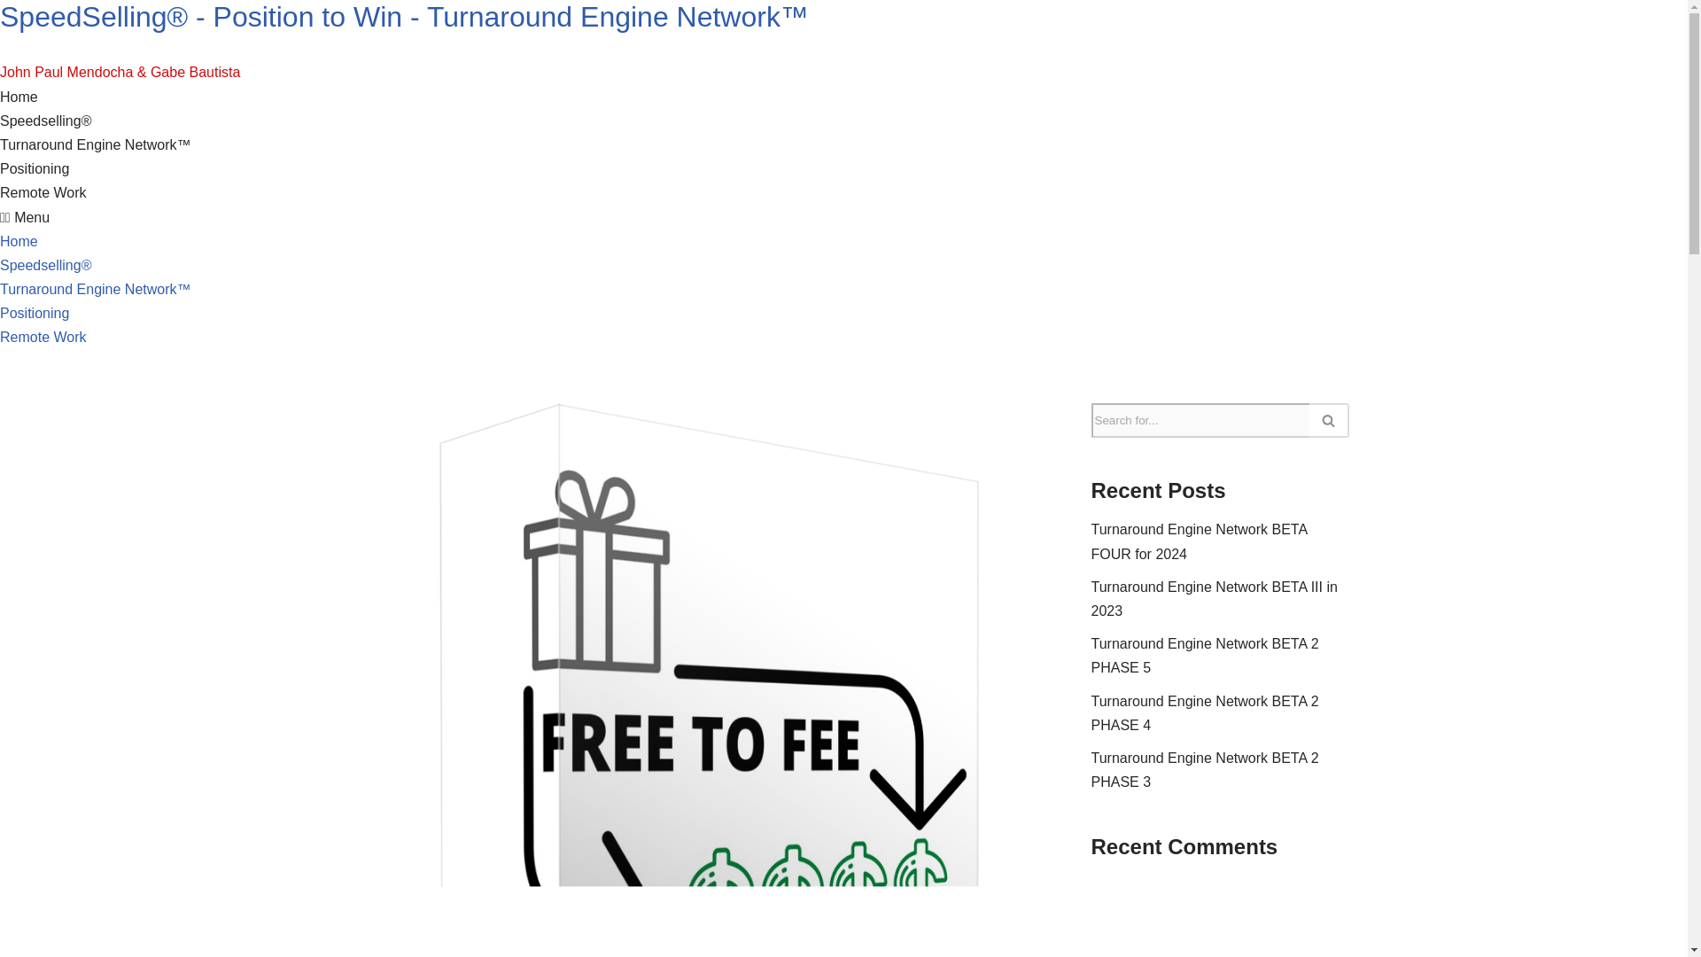 The width and height of the screenshot is (1701, 957). What do you see at coordinates (43, 337) in the screenshot?
I see `Remote Work` at bounding box center [43, 337].